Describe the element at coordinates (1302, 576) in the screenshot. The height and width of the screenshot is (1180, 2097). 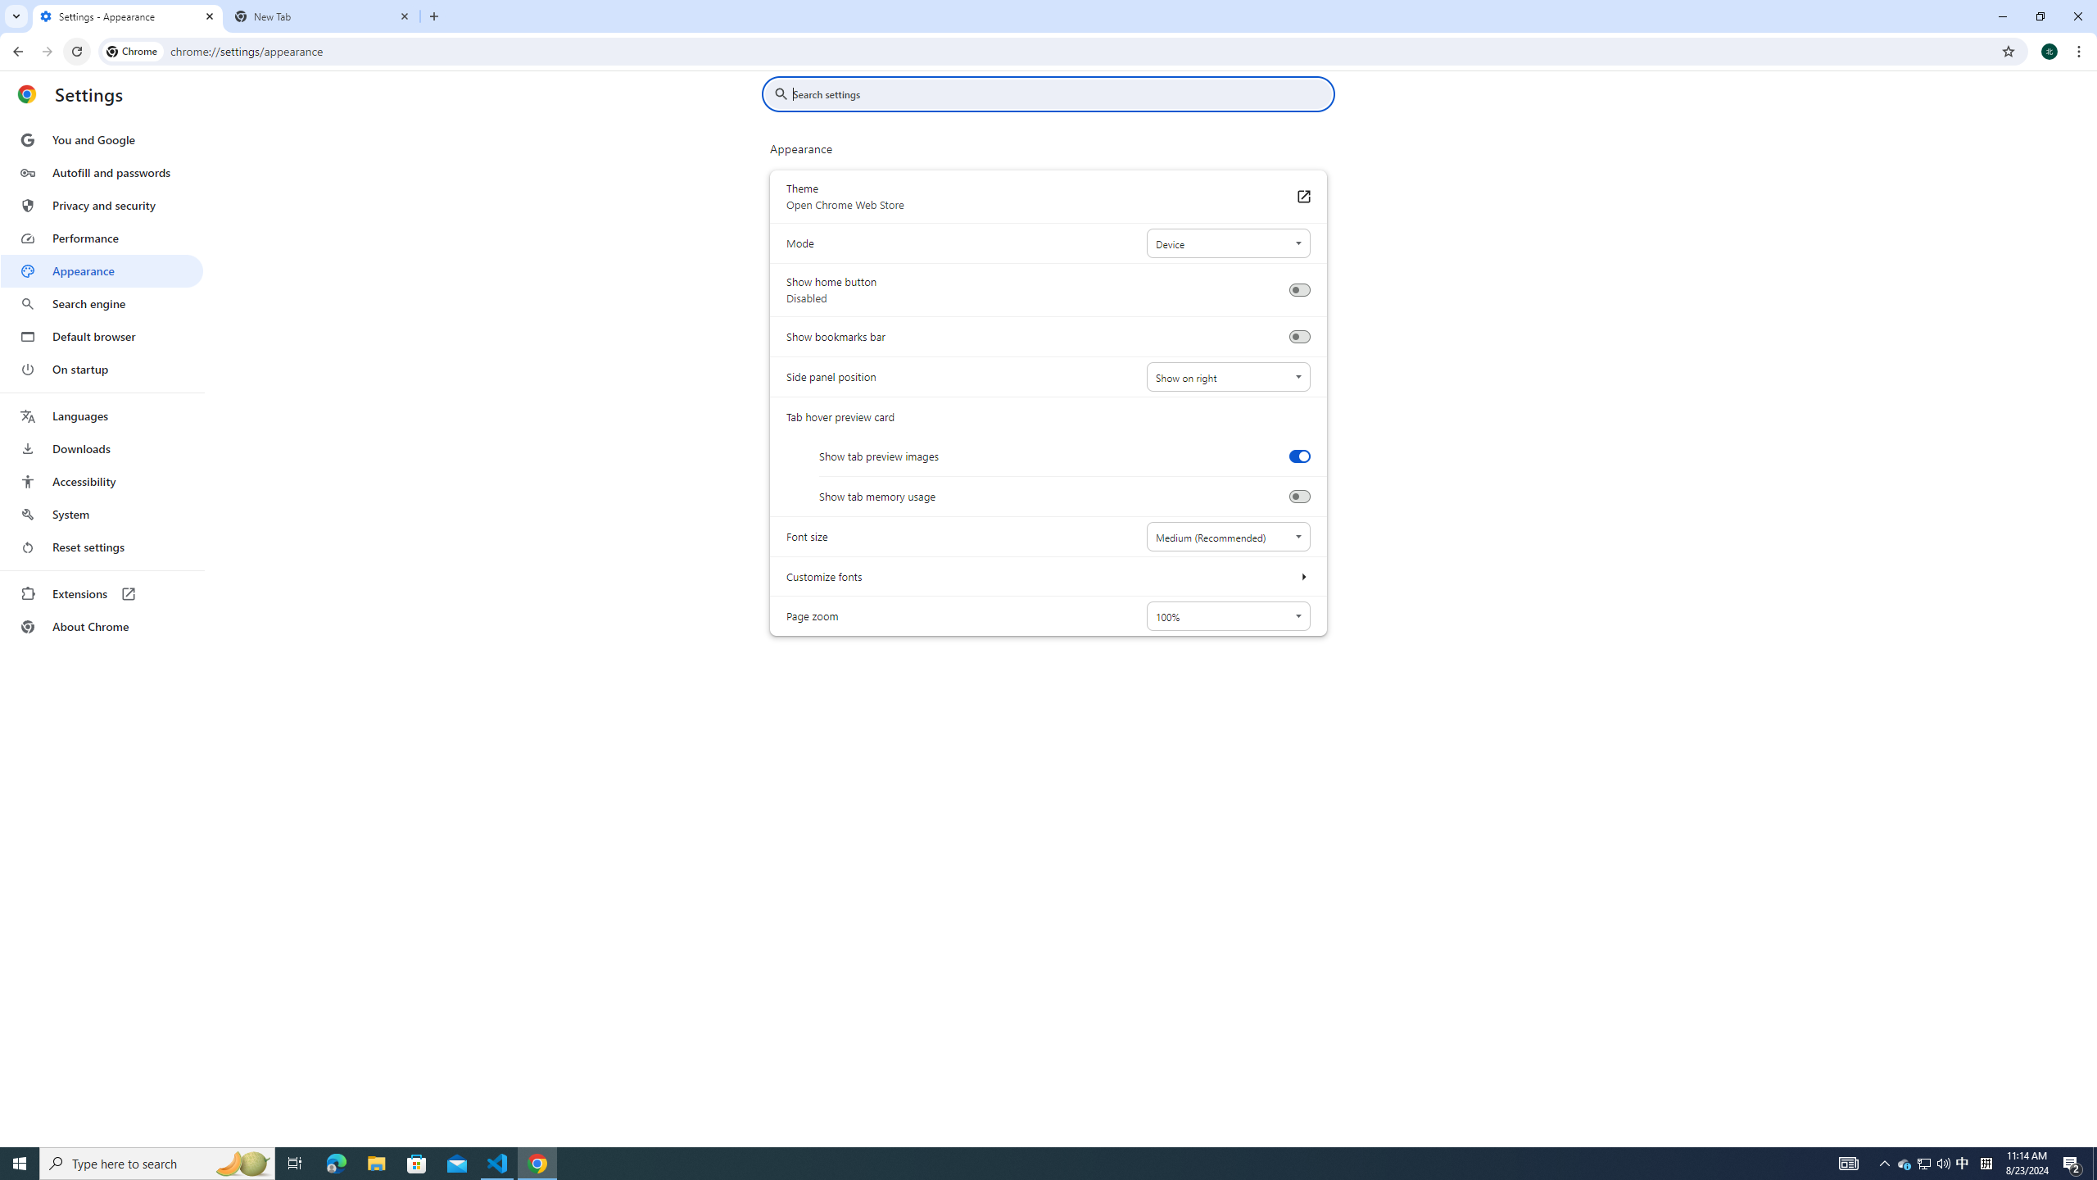
I see `Customize fonts` at that location.